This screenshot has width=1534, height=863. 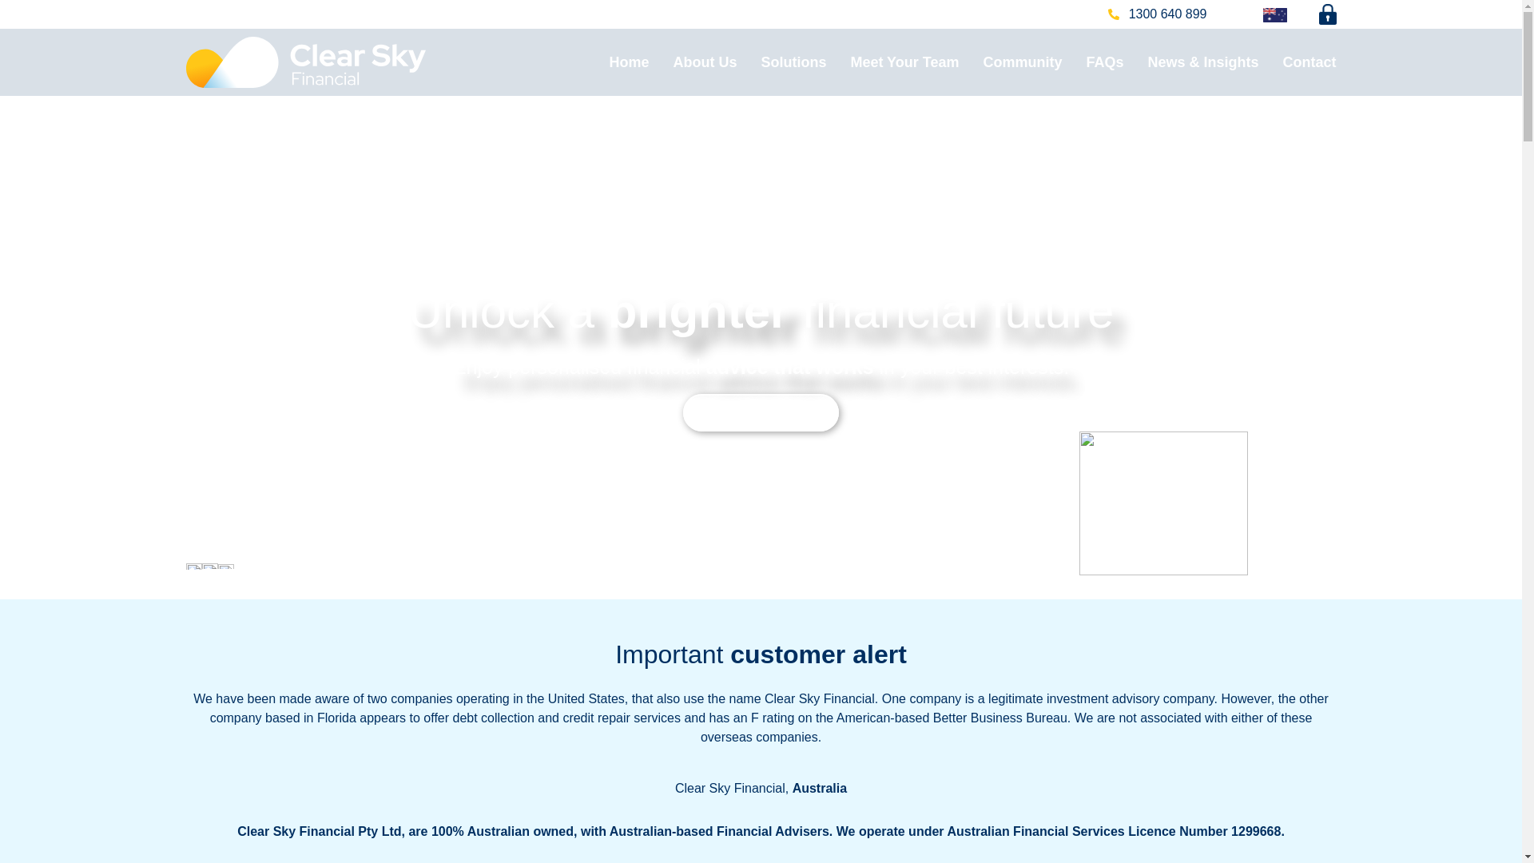 I want to click on Home, so click(x=617, y=62).